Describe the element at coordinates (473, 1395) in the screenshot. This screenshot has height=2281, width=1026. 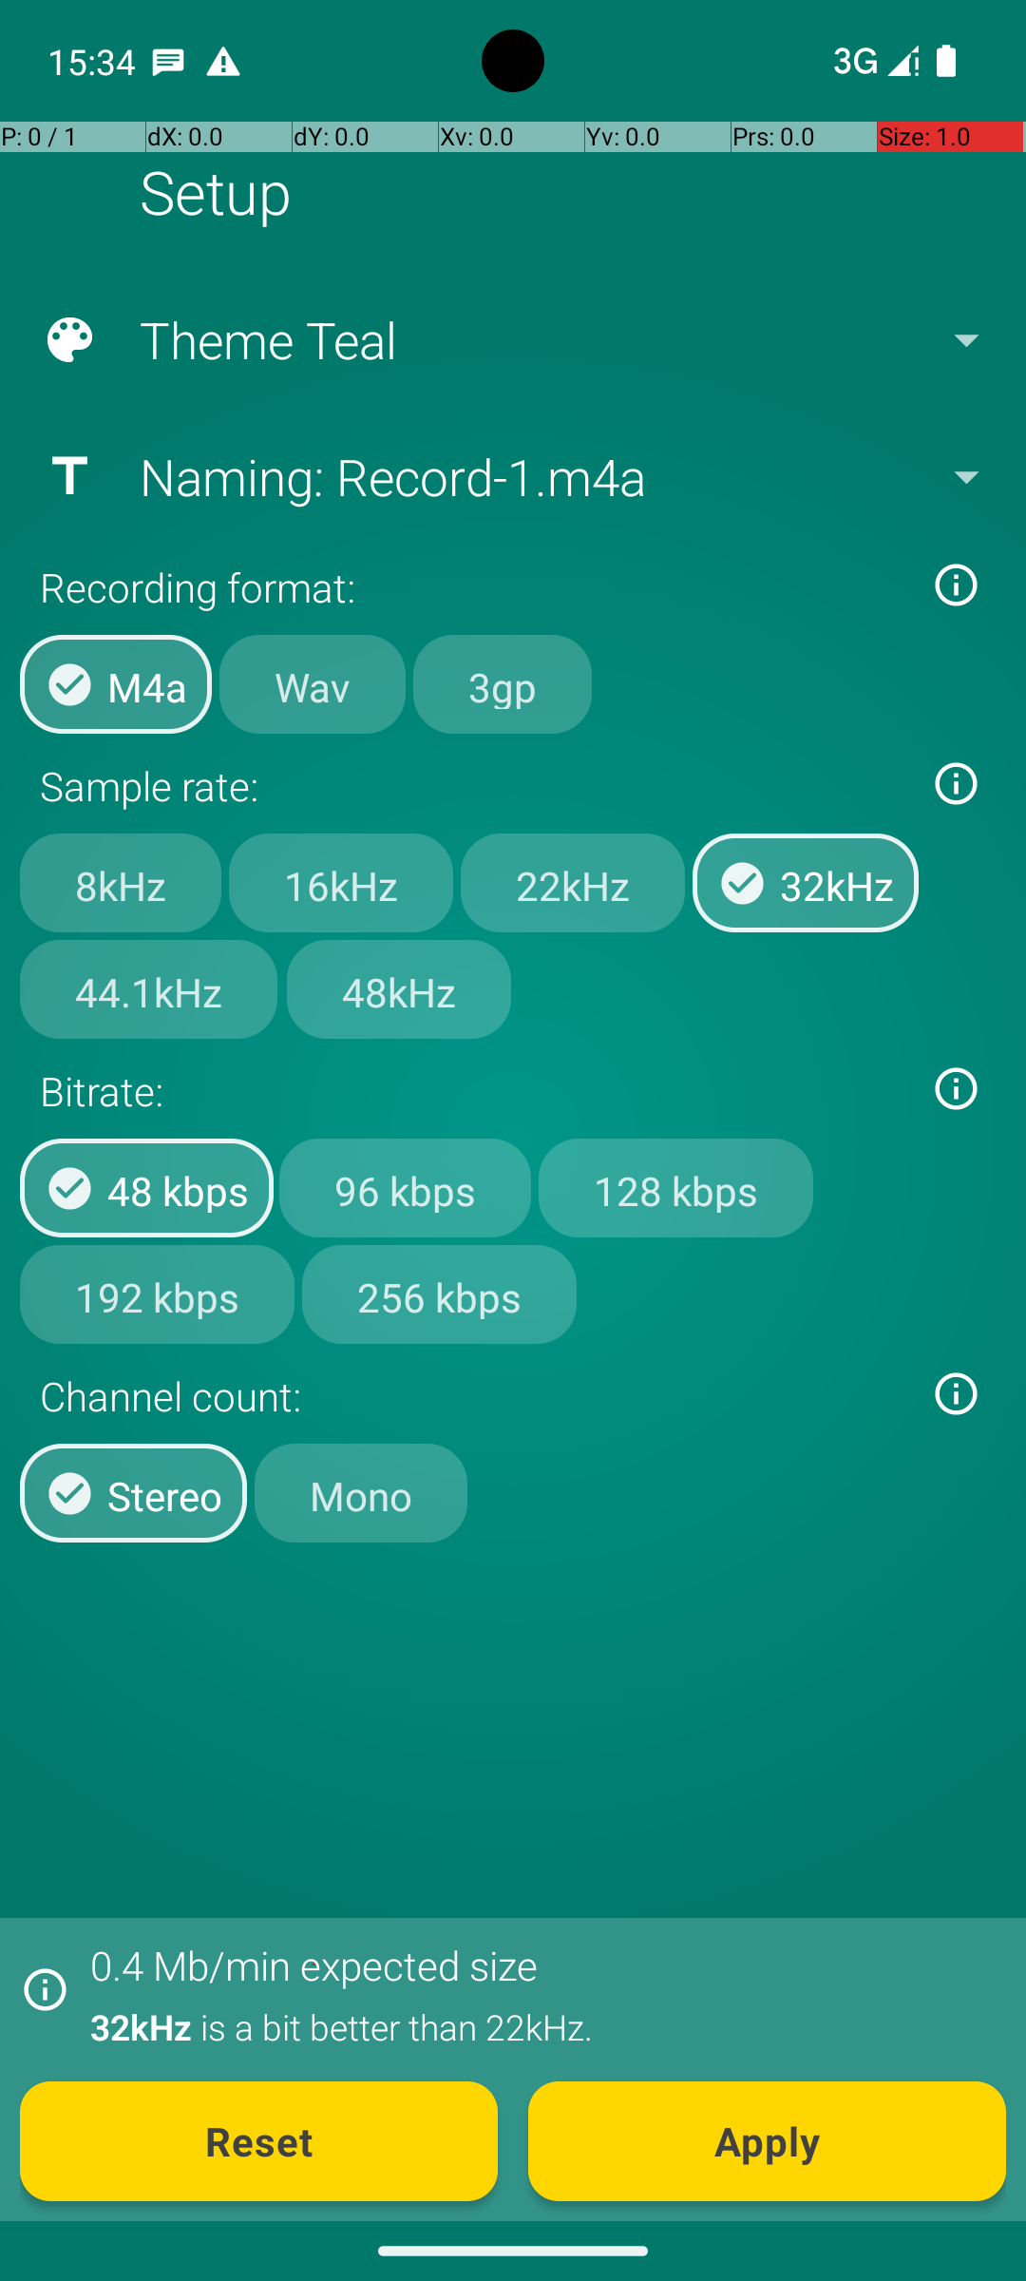
I see `Channel count:` at that location.